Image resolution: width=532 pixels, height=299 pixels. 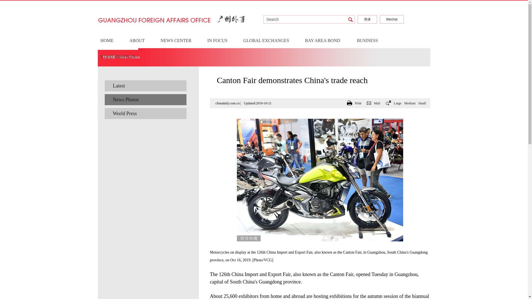 I want to click on NEWS CENTER, so click(x=176, y=40).